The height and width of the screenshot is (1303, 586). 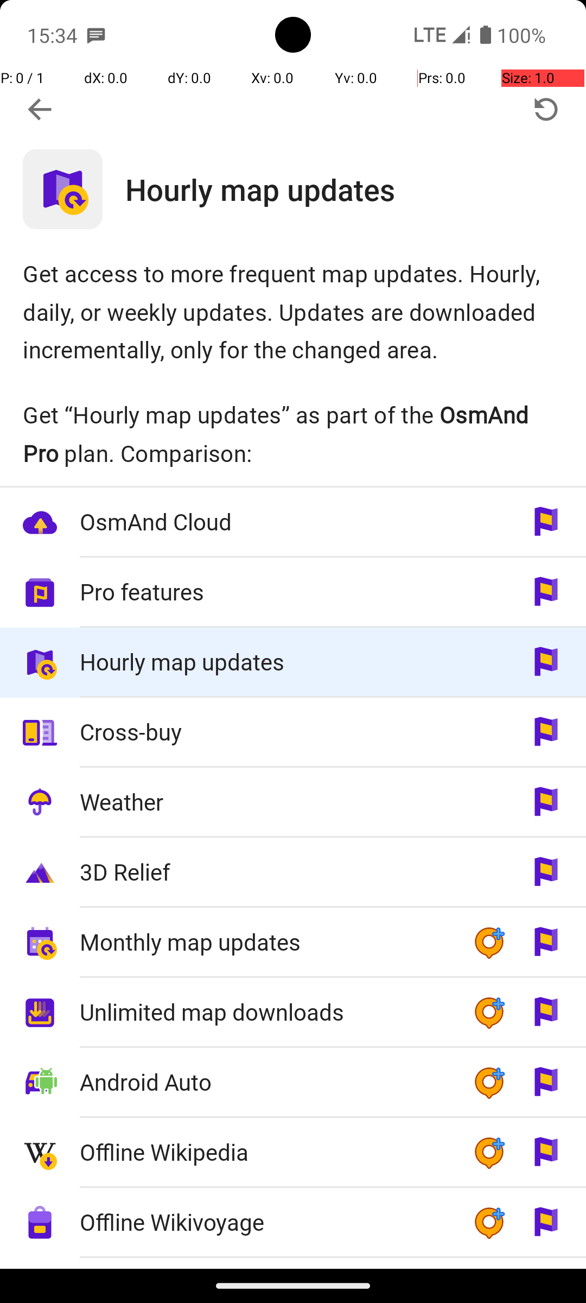 What do you see at coordinates (293, 522) in the screenshot?
I see `OsmAnd Cloud available as part of the OsmAnd Pro plan` at bounding box center [293, 522].